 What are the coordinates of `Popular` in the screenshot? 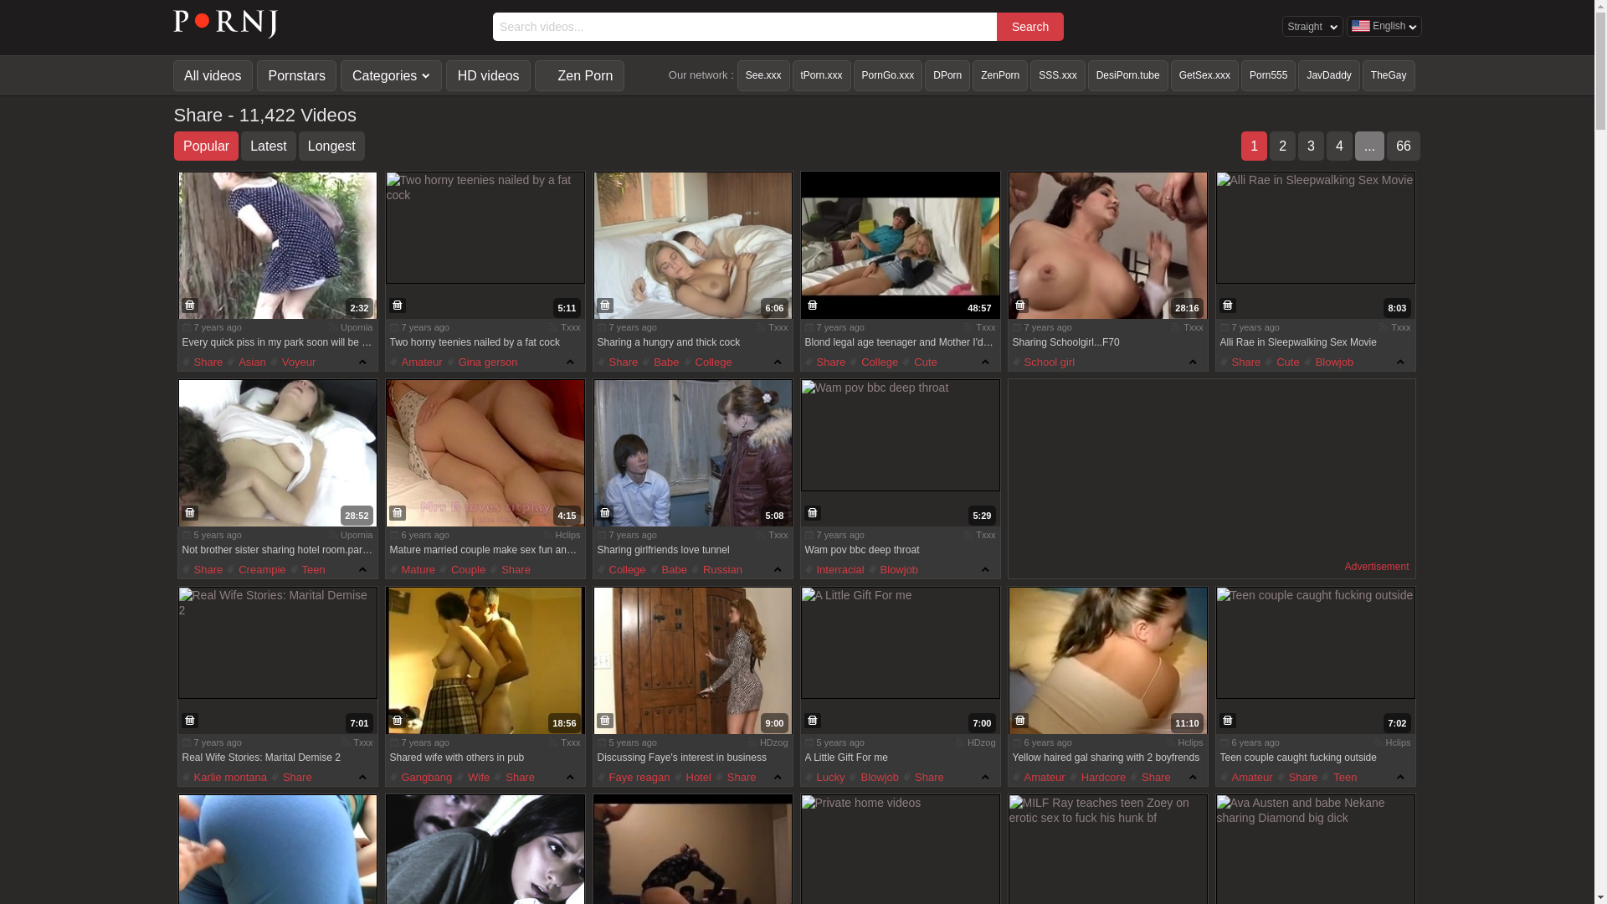 It's located at (206, 146).